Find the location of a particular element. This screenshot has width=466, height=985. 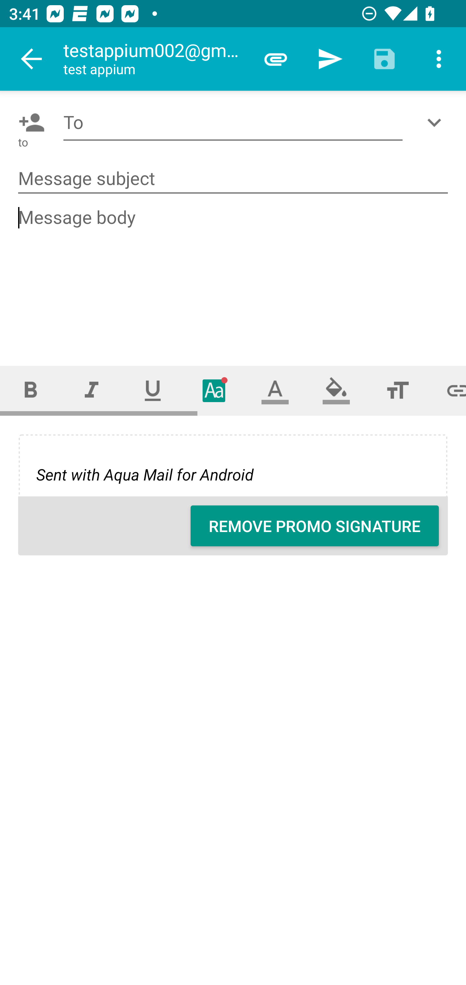

Save is located at coordinates (384, 59).